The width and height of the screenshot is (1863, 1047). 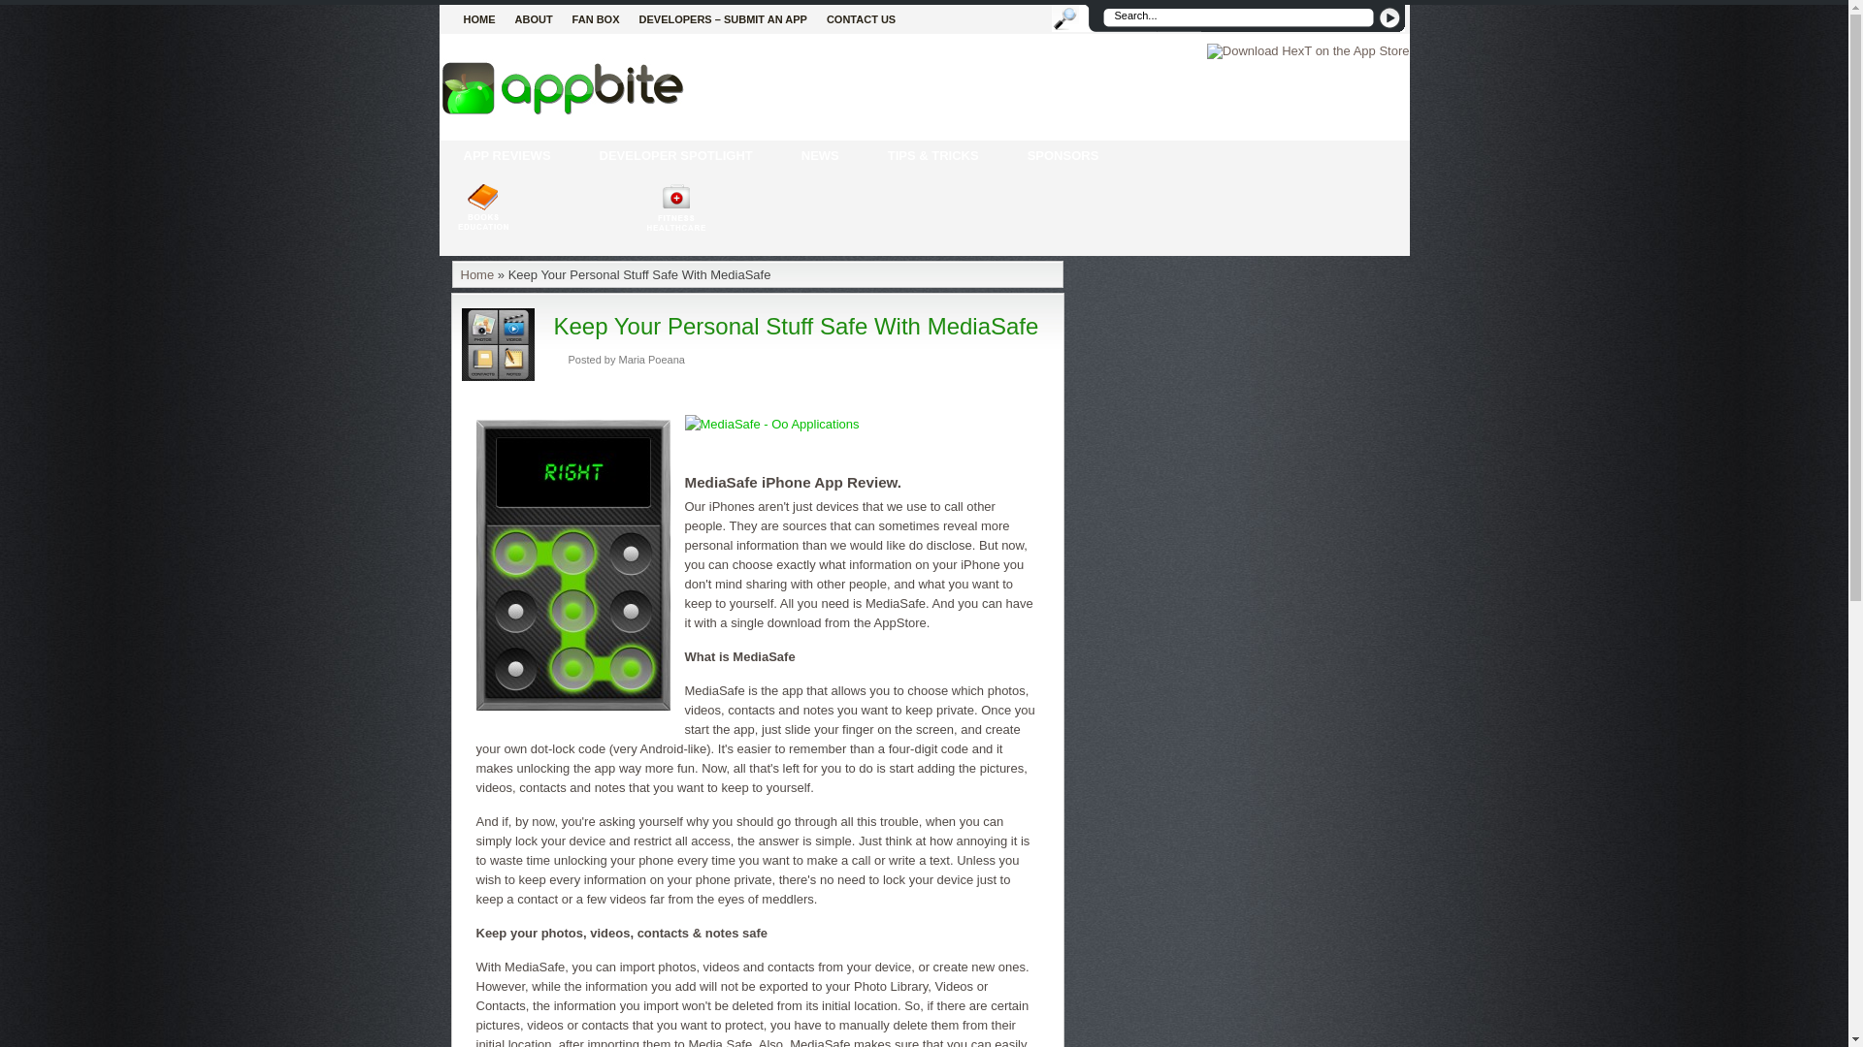 I want to click on ABOUT, so click(x=534, y=19).